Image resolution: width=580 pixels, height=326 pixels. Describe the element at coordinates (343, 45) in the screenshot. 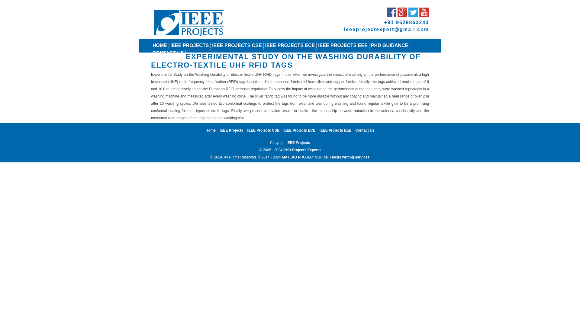

I see `IEEE PROJECTS EEE` at that location.